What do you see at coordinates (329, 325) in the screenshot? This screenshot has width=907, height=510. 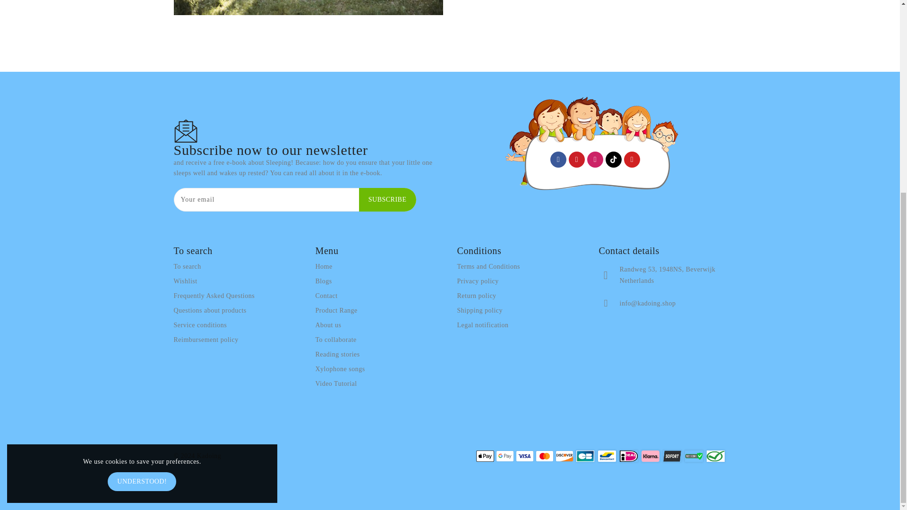 I see `About us` at bounding box center [329, 325].